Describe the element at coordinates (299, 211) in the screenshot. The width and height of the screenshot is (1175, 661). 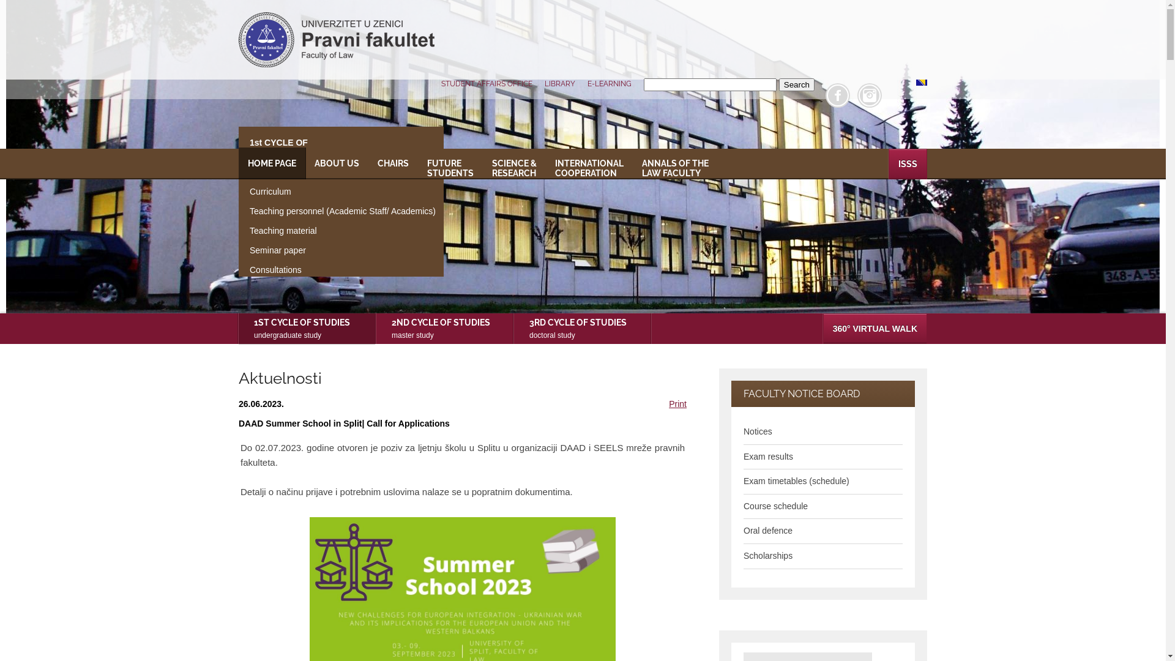
I see `Teaching personnel (Academic Staff/ Academics)` at that location.